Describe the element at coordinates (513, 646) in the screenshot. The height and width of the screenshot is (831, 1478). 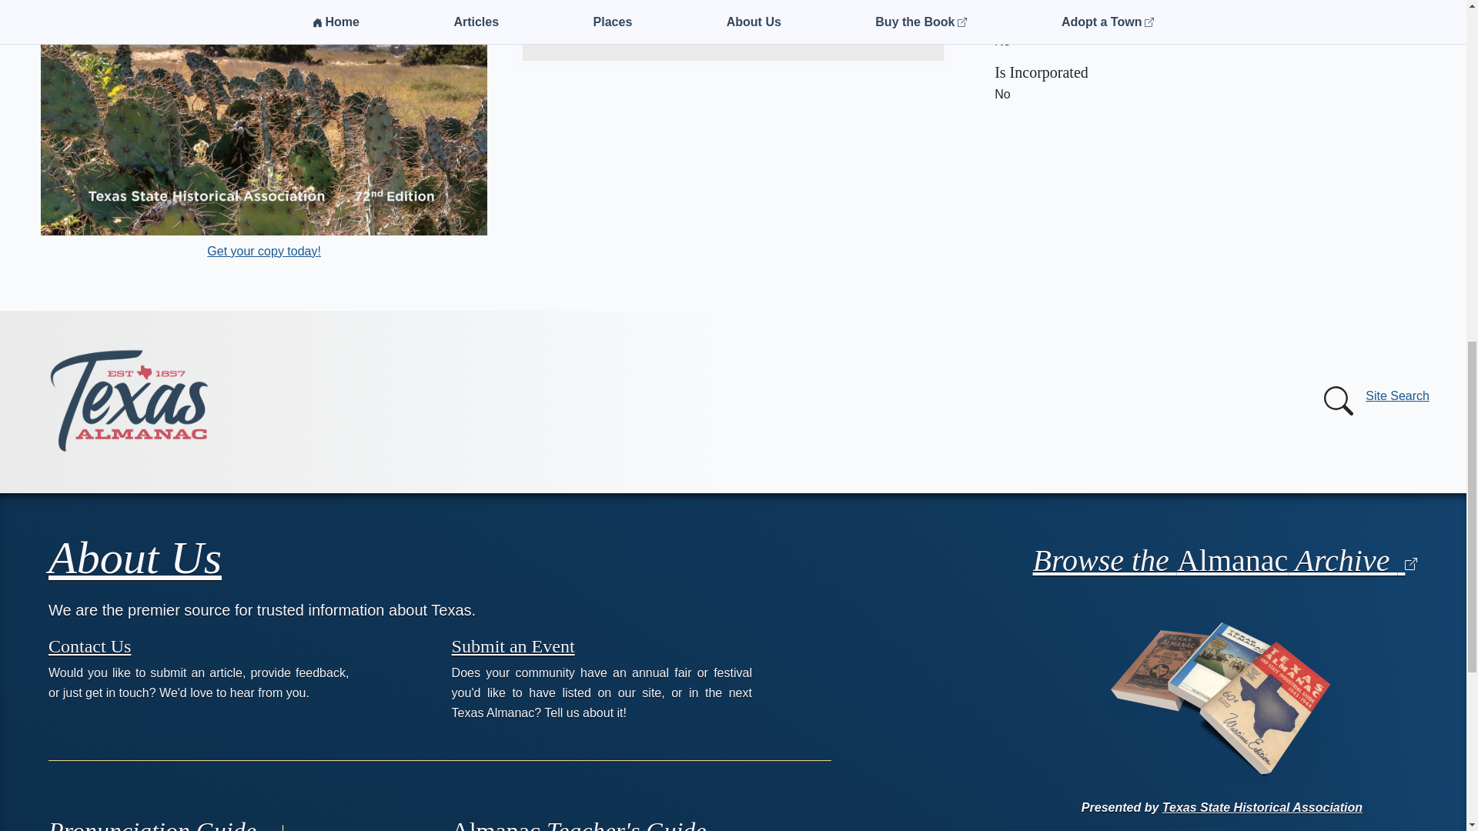
I see `Submit an Event` at that location.